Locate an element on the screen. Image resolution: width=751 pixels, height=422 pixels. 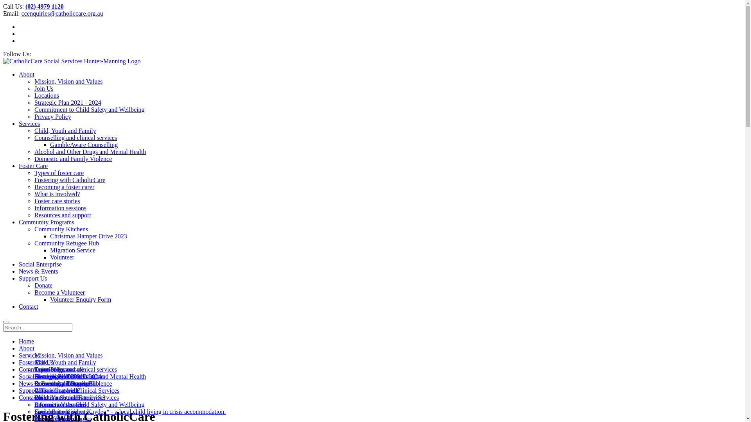
Donate is located at coordinates (43, 285).